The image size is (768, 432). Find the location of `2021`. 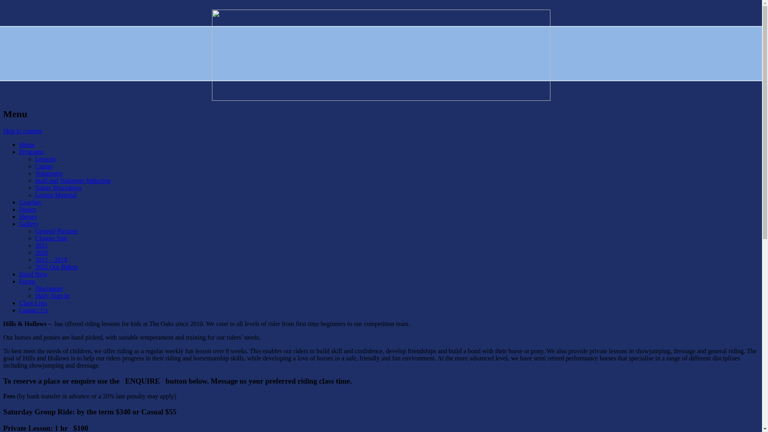

2021 is located at coordinates (42, 246).